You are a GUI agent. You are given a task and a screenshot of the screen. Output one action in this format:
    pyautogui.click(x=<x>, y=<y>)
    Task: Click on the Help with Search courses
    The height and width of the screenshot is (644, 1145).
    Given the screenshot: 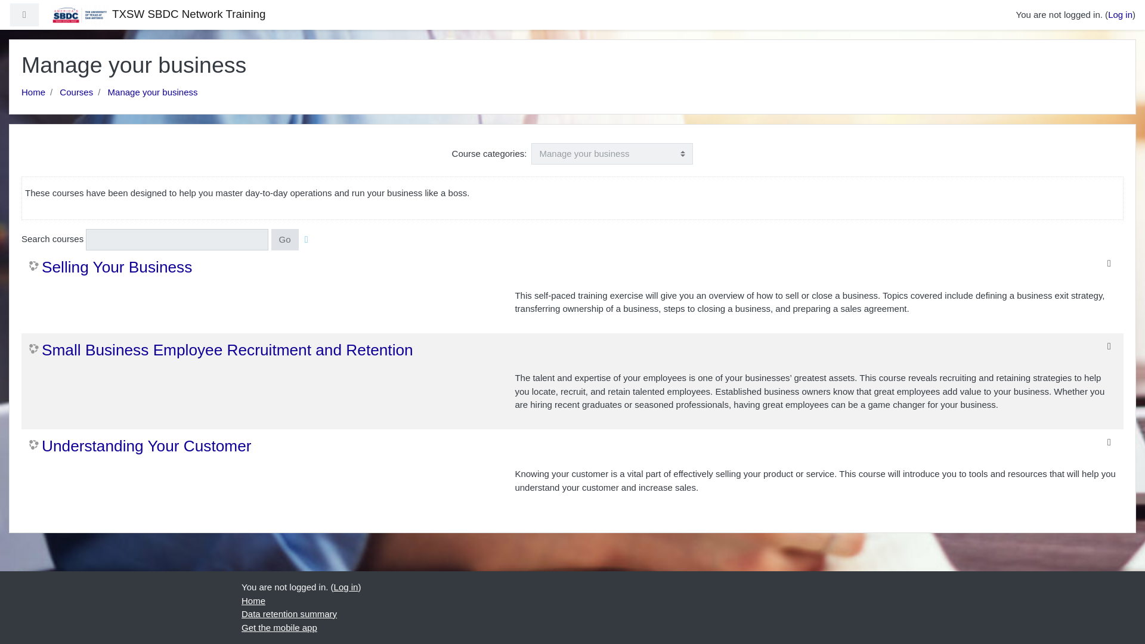 What is the action you would take?
    pyautogui.click(x=307, y=240)
    